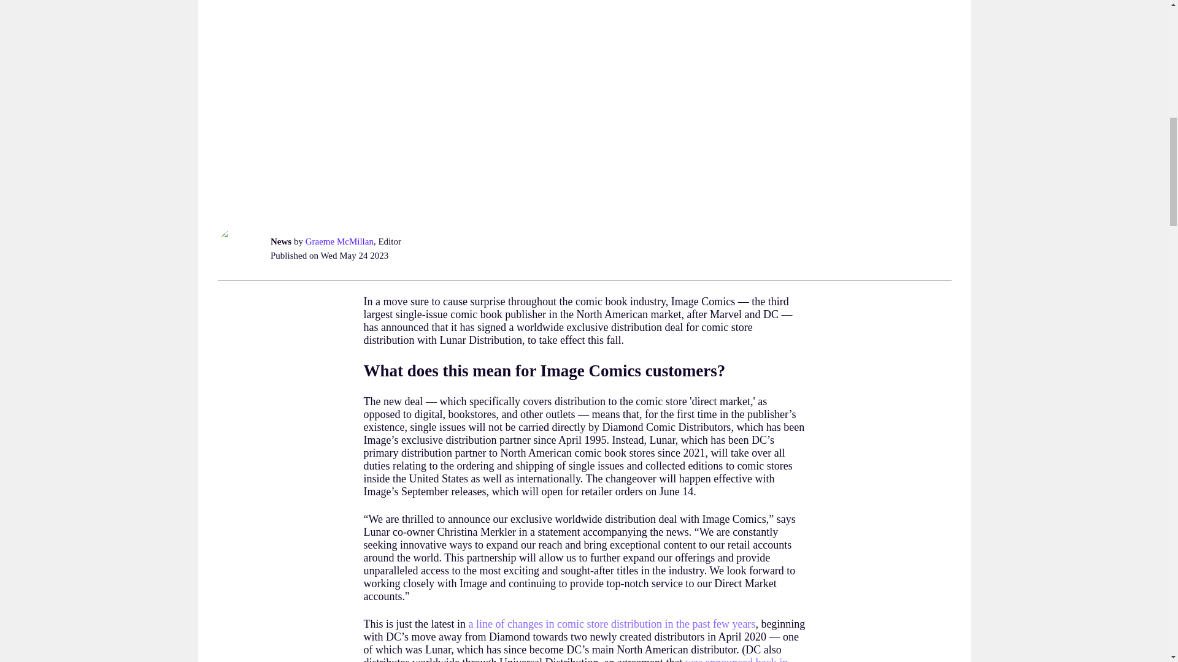 The image size is (1178, 662). I want to click on was announced back in September last year, so click(576, 660).